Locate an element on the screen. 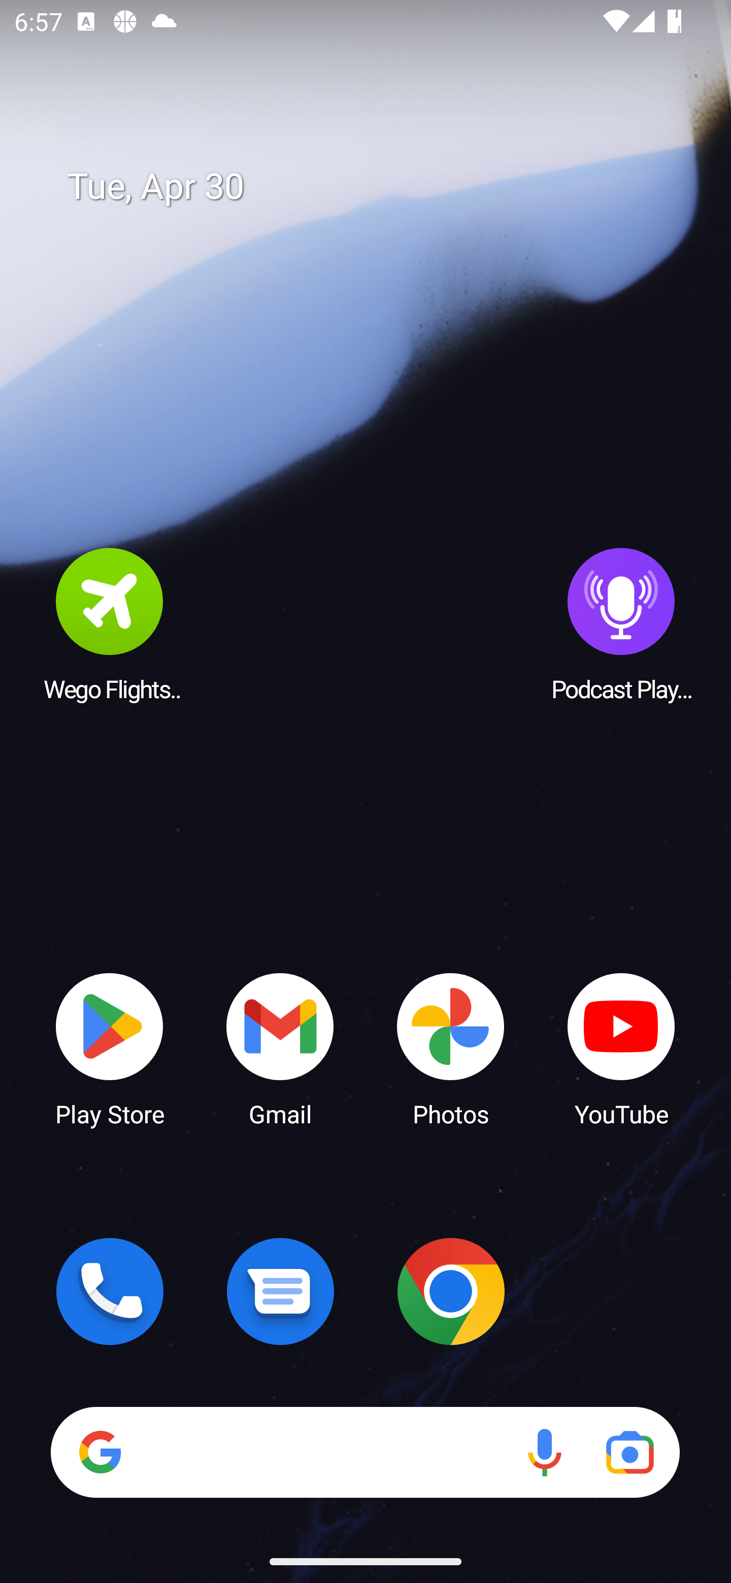 This screenshot has width=731, height=1583. Tue, Apr 30 is located at coordinates (380, 187).